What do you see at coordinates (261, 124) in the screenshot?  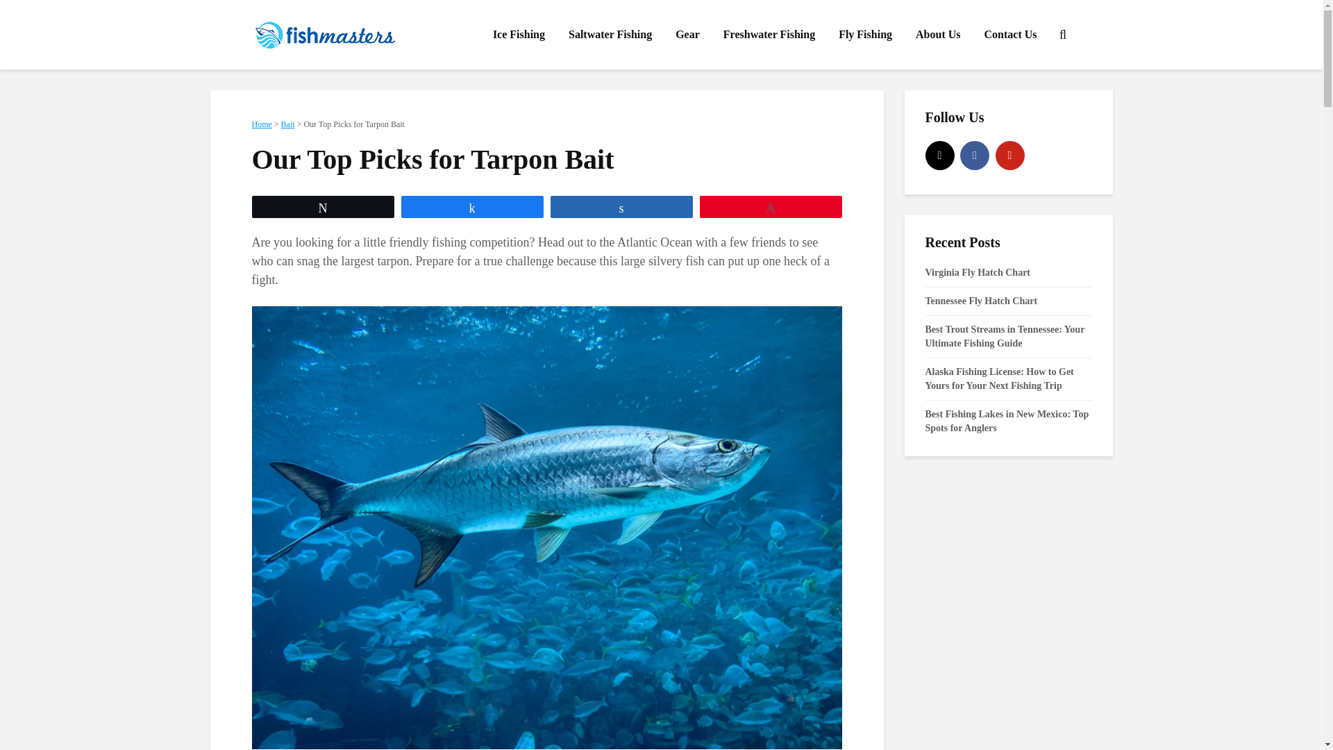 I see `Go to Home` at bounding box center [261, 124].